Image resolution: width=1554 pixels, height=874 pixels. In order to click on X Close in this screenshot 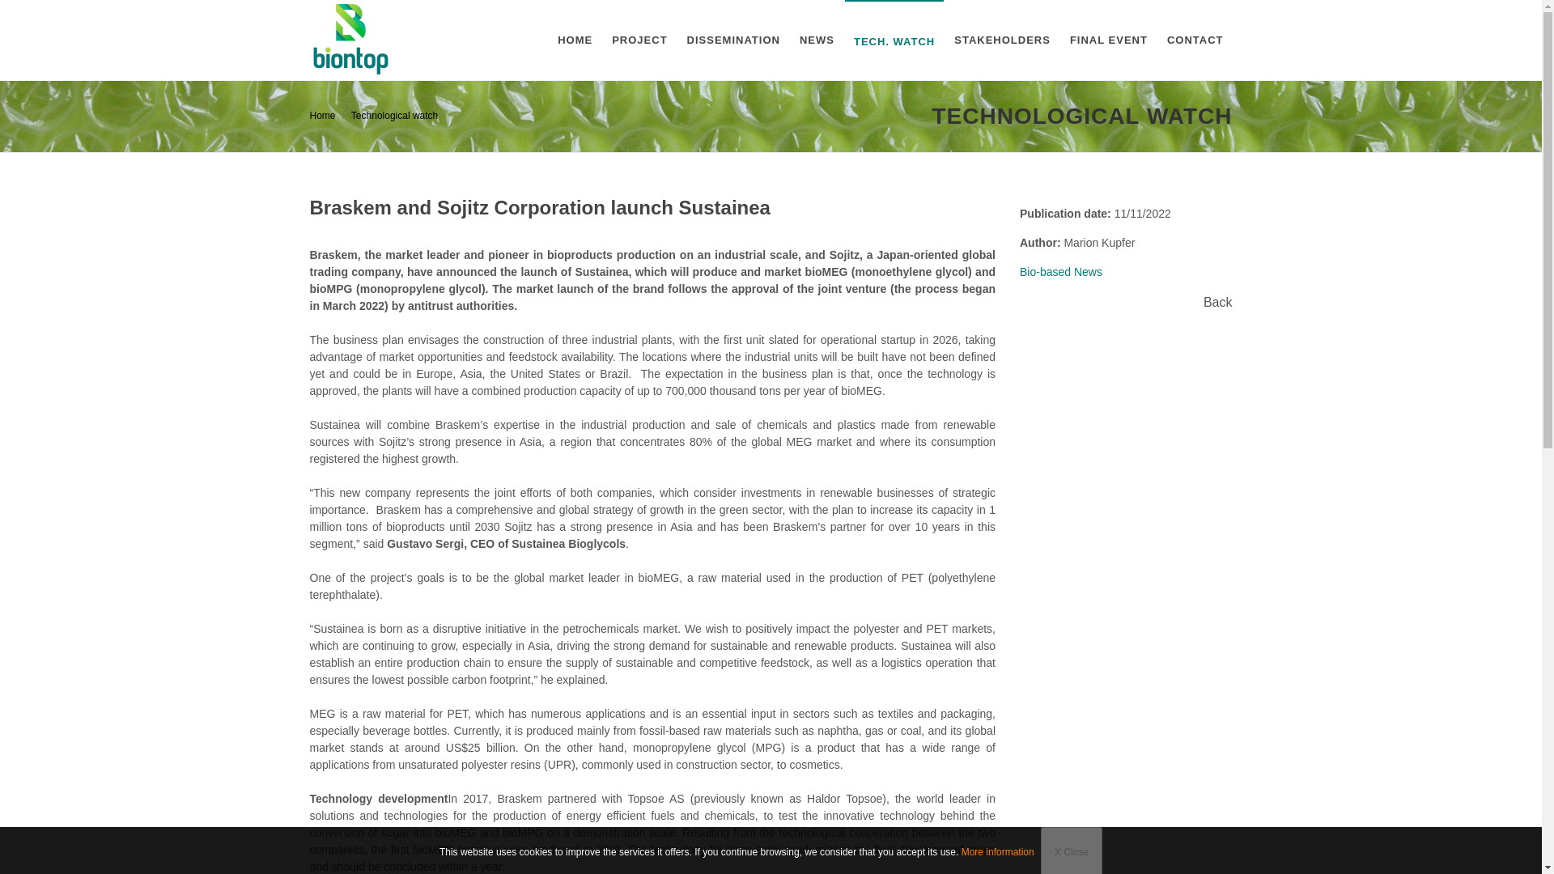, I will do `click(1072, 850)`.